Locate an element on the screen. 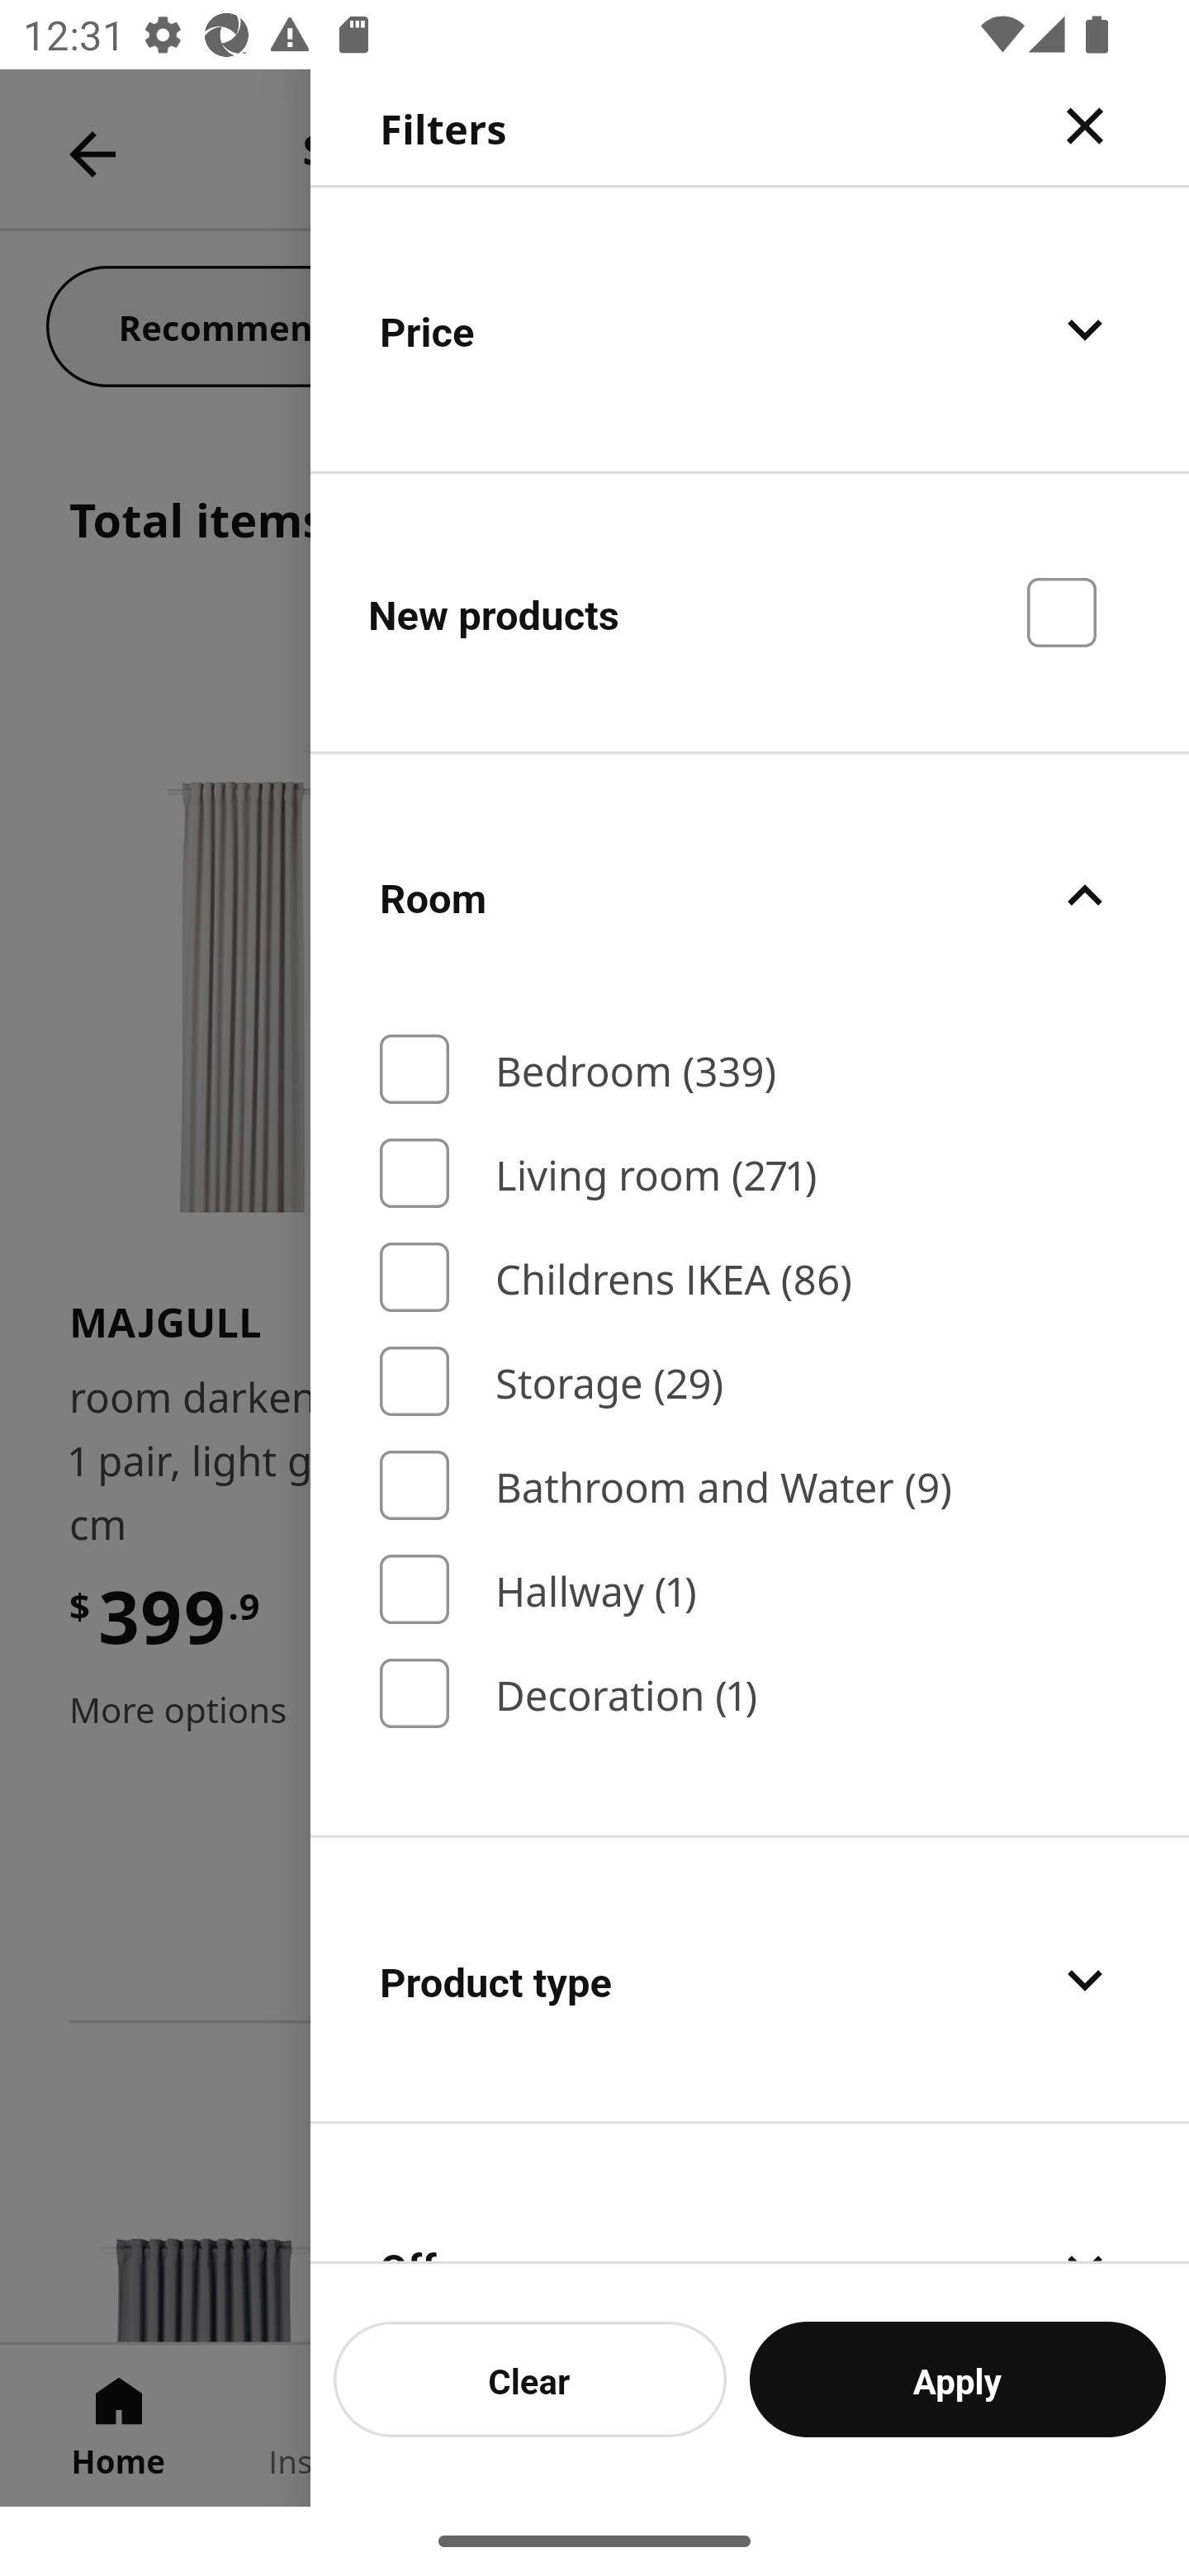 The image size is (1189, 2576). Childrens IKEA (86) is located at coordinates (750, 1276).